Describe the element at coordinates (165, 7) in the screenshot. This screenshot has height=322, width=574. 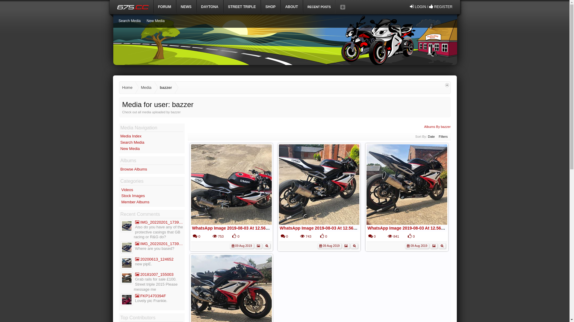
I see `FORUM` at that location.